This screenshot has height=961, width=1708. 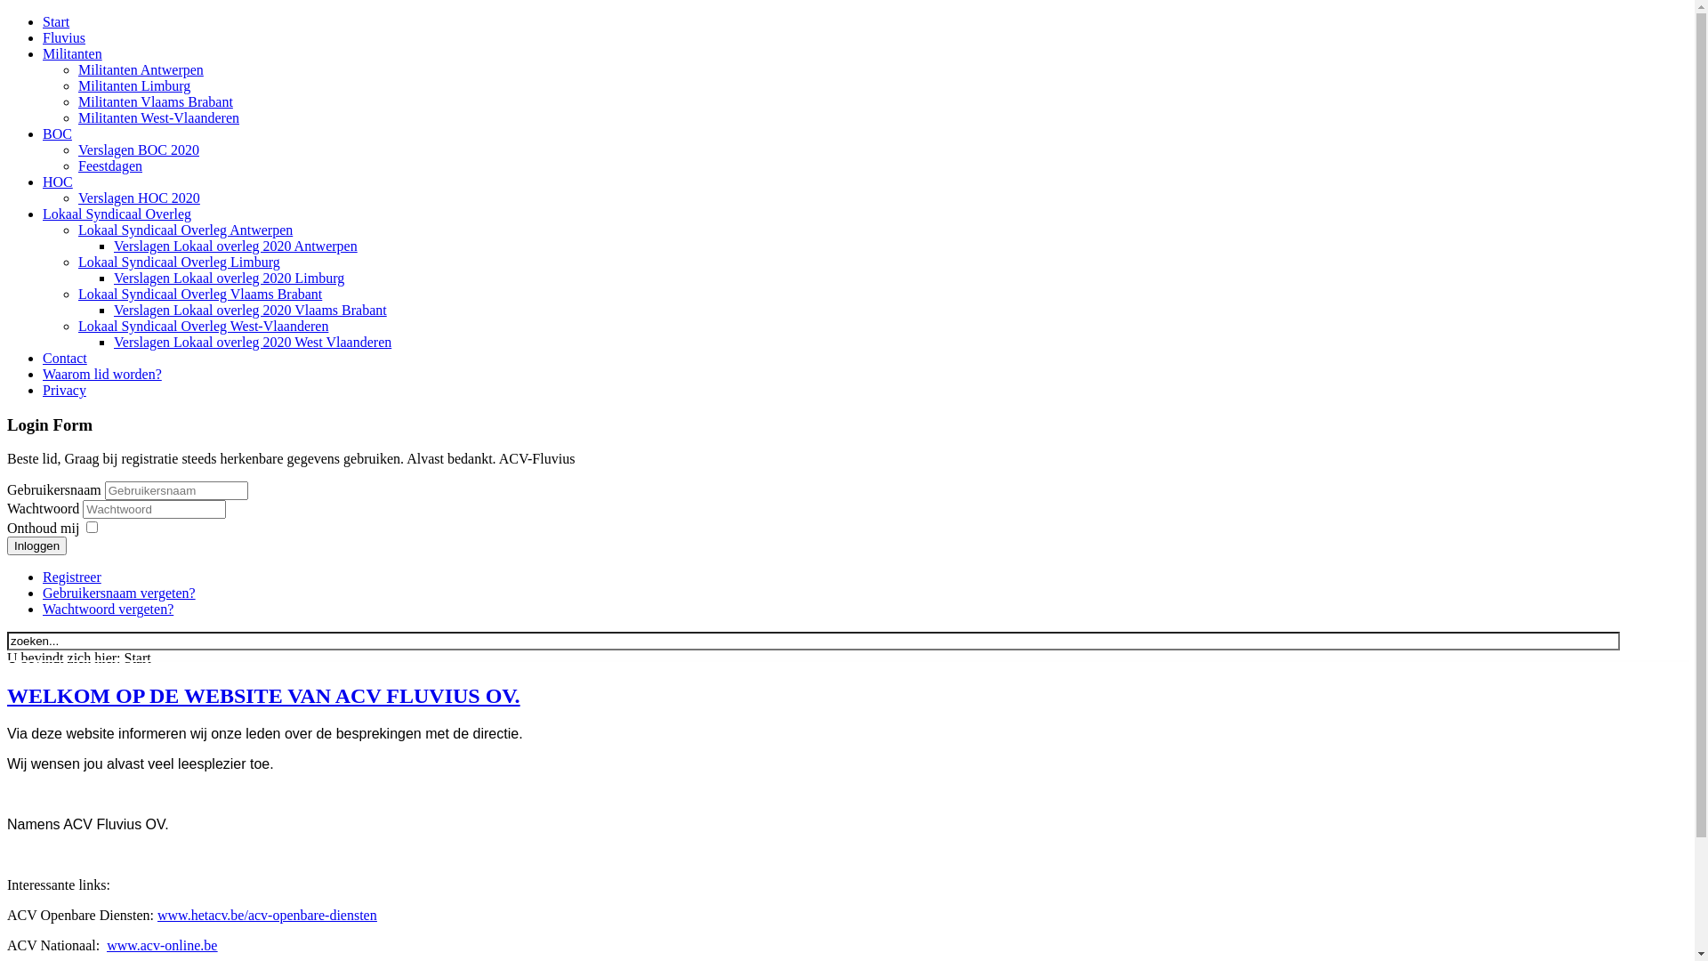 I want to click on Militanten West-Vlaanderen, so click(x=158, y=117).